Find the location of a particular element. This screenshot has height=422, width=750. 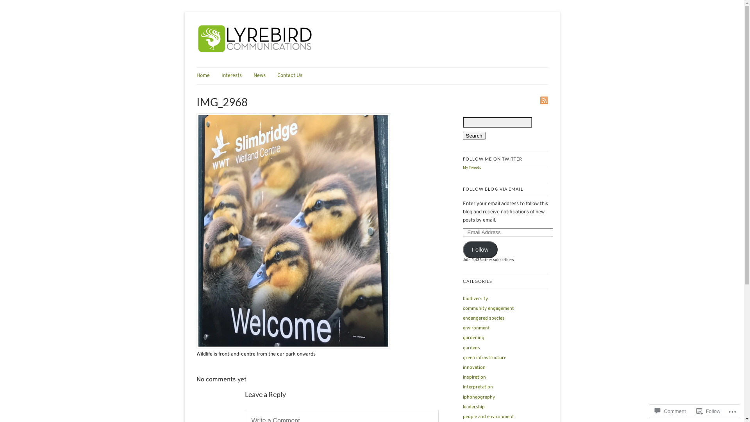

iphoneography is located at coordinates (479, 397).